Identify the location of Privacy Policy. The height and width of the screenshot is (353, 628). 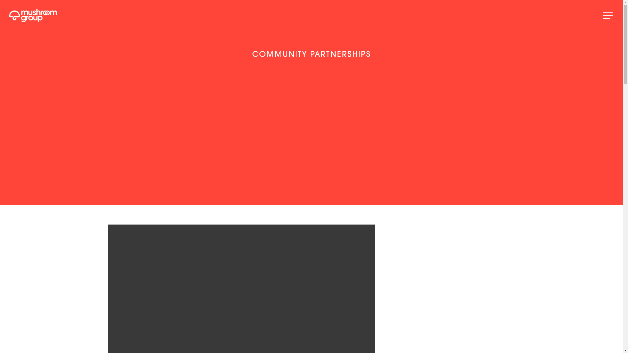
(176, 343).